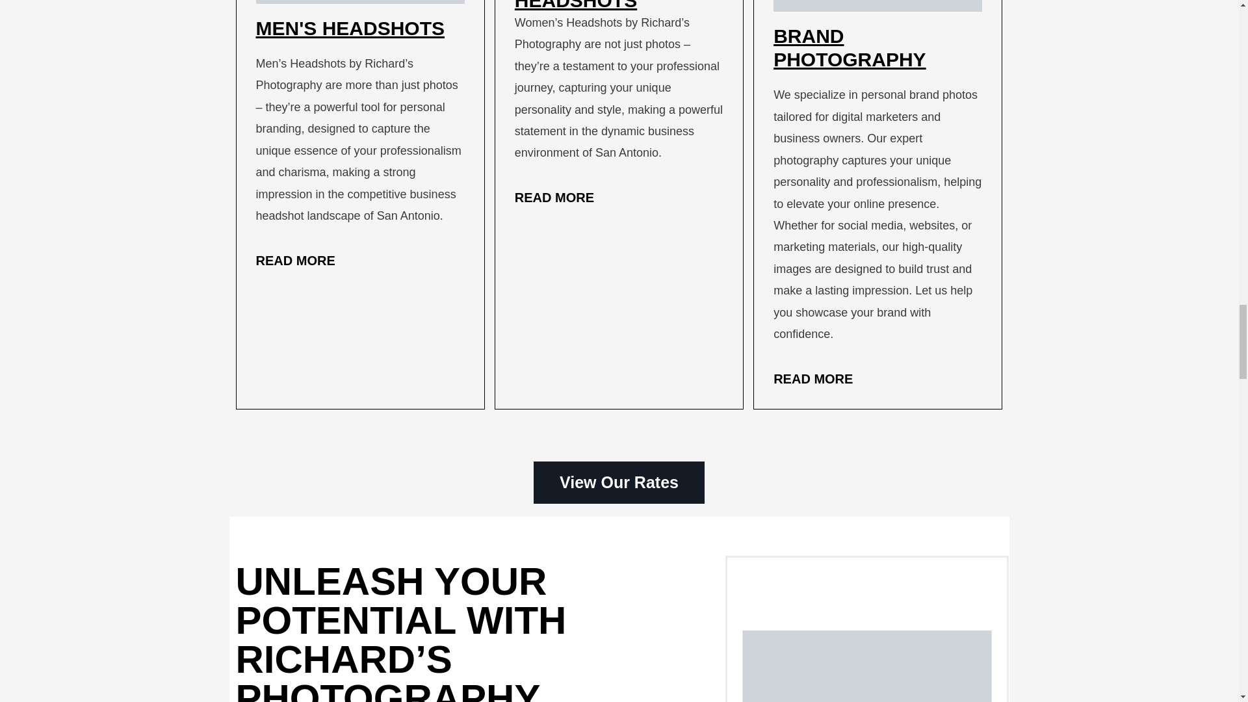  I want to click on READ MORE, so click(554, 198).